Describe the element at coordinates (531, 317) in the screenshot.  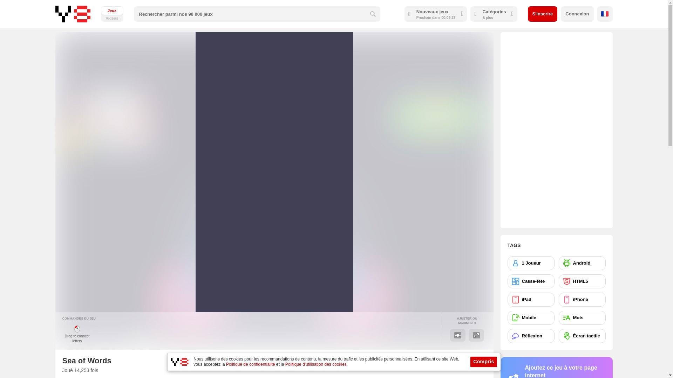
I see `Mobile` at that location.